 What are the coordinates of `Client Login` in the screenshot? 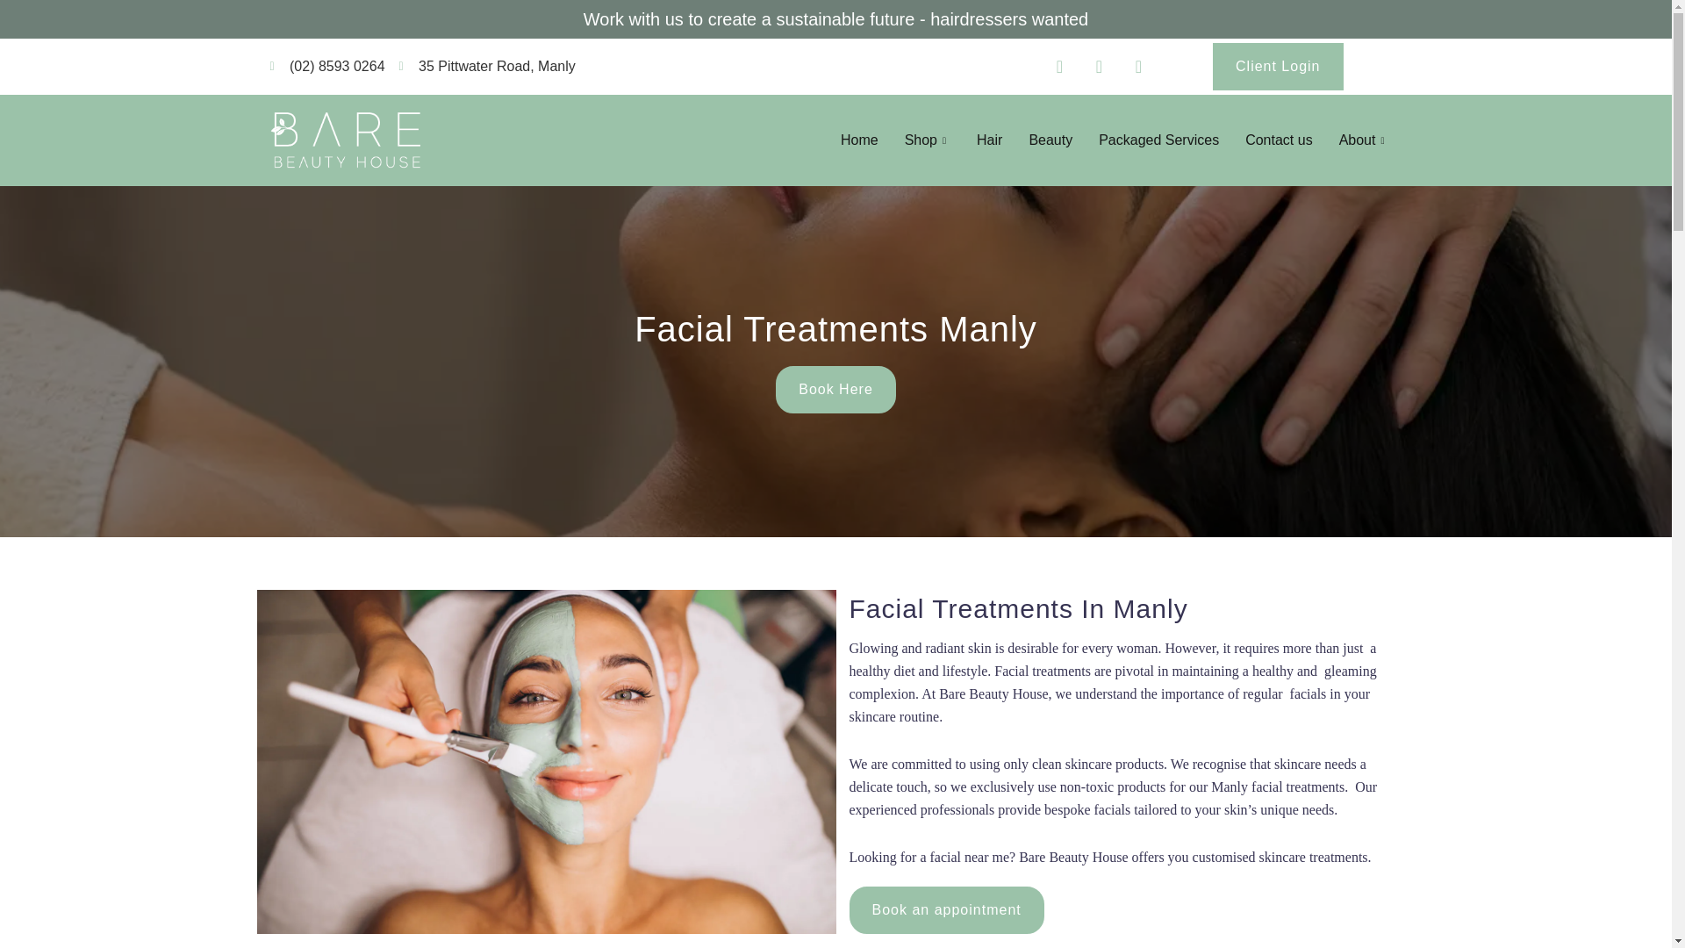 It's located at (1278, 66).